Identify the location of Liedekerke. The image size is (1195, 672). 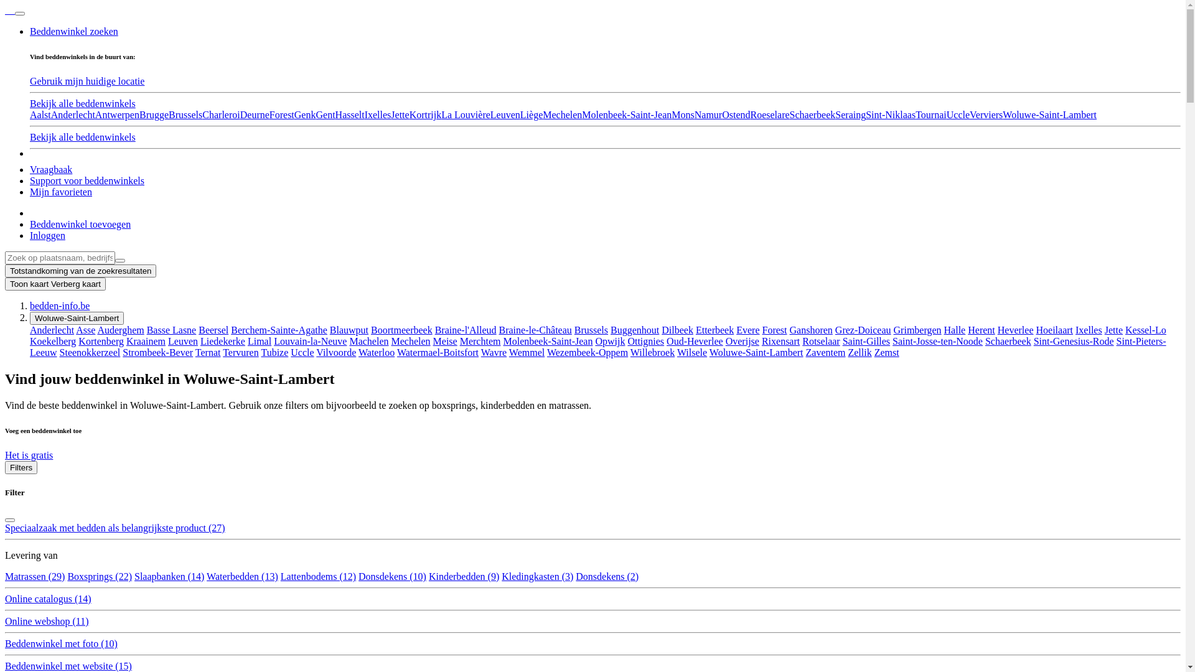
(223, 341).